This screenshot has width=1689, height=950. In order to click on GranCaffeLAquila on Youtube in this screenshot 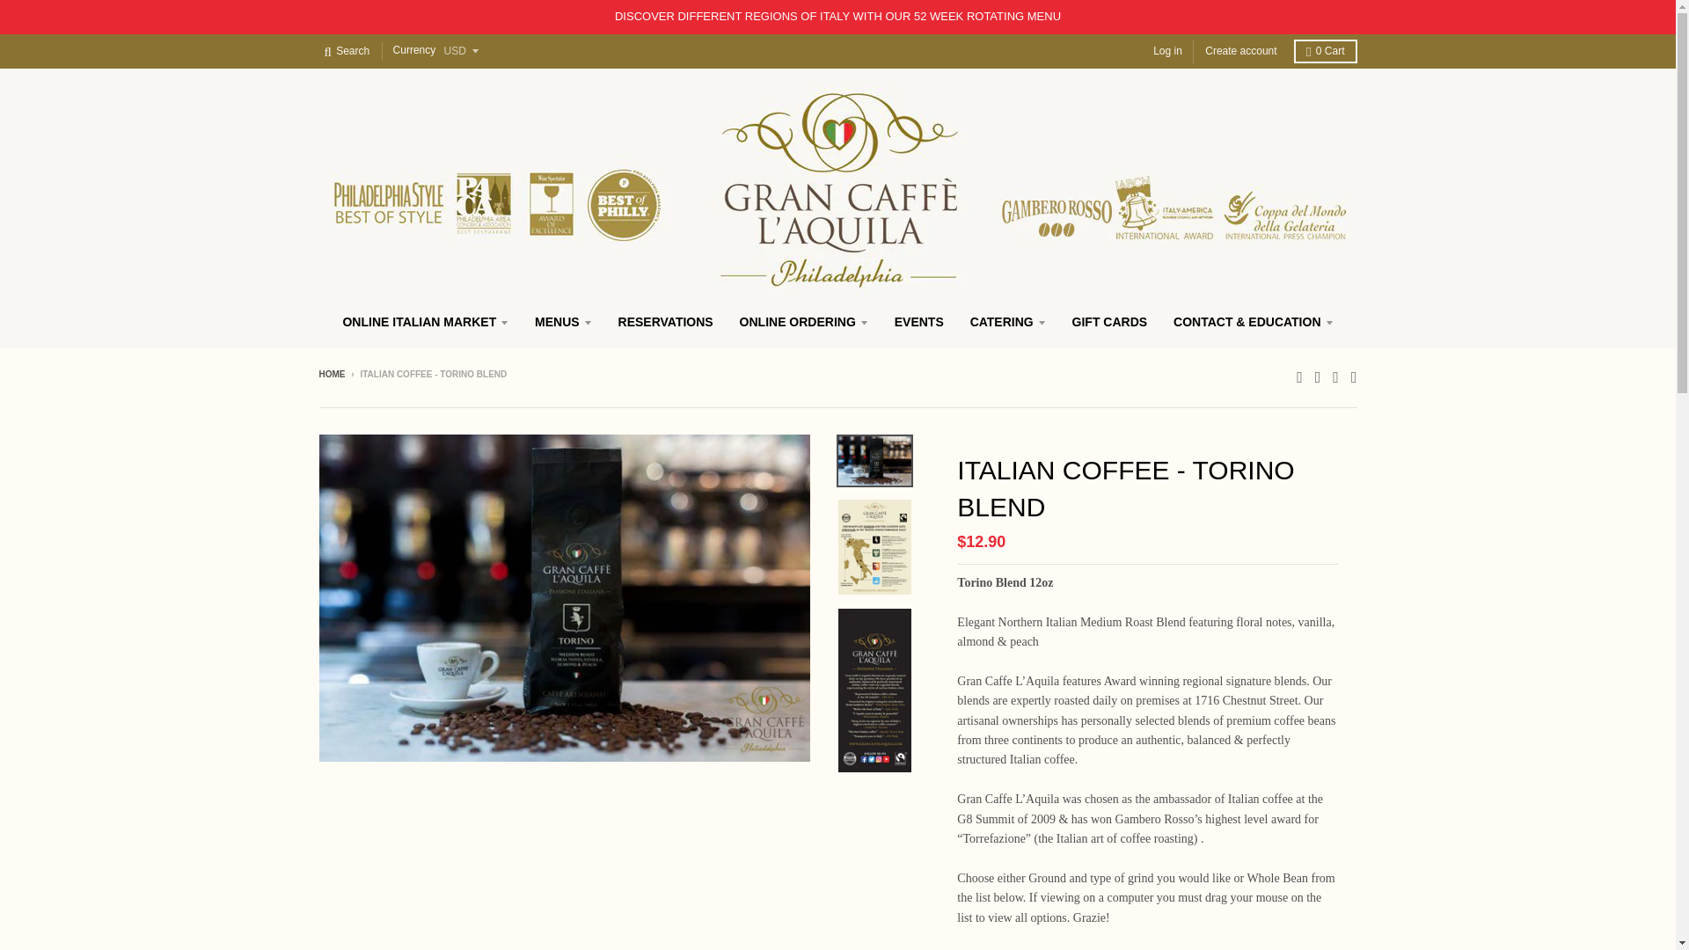, I will do `click(1355, 375)`.